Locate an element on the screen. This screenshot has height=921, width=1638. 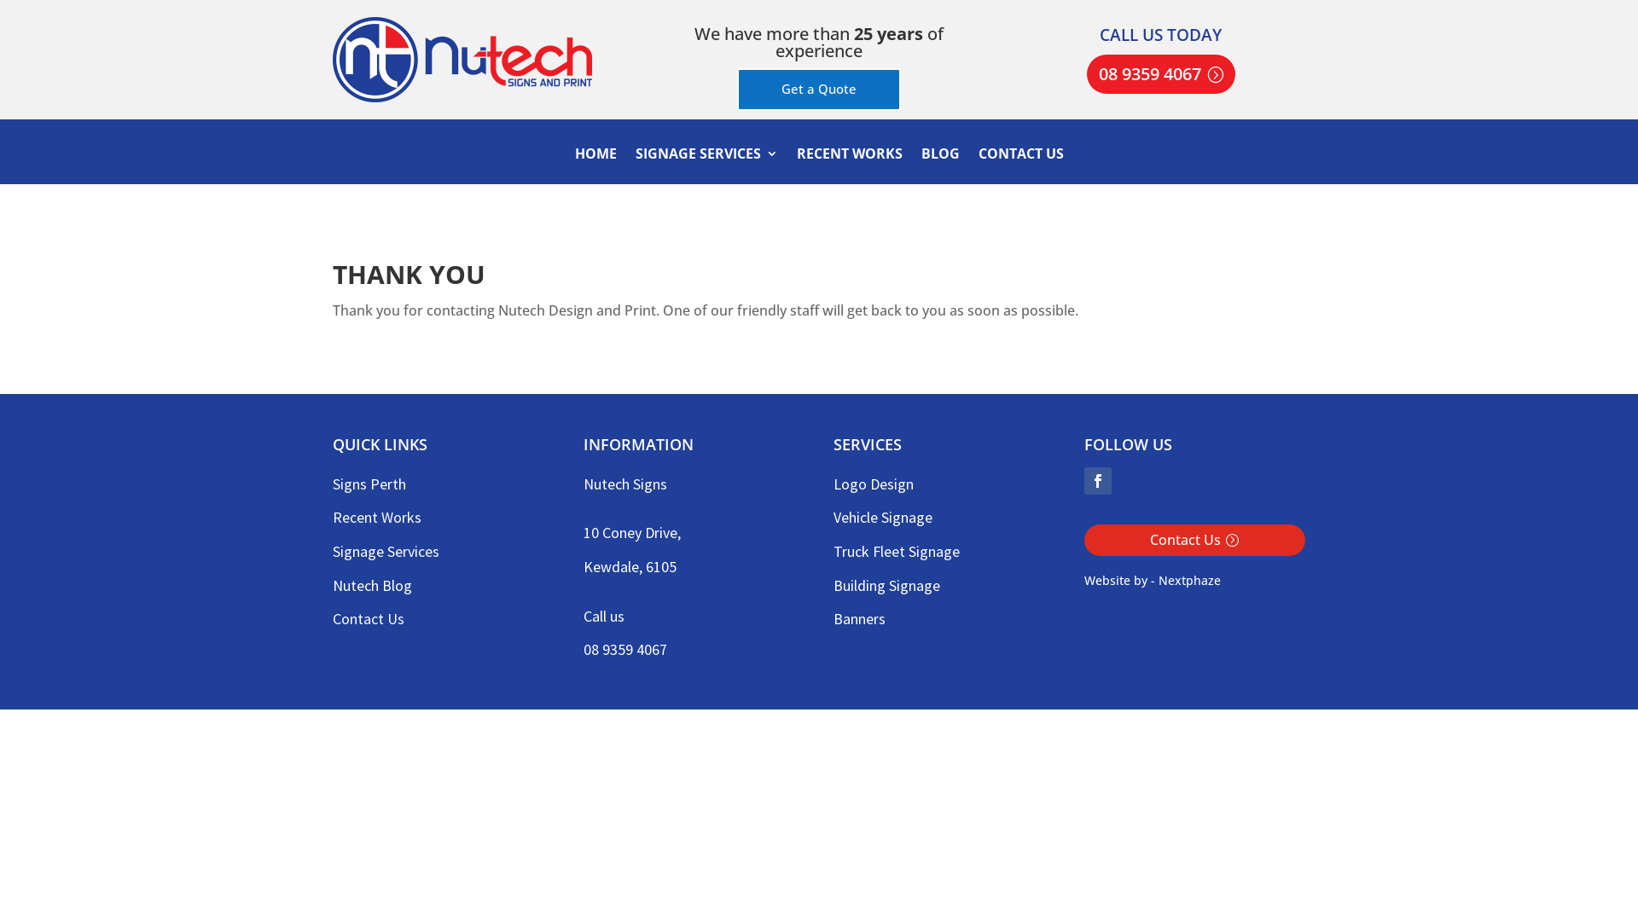
Building Signage is located at coordinates (887, 585).